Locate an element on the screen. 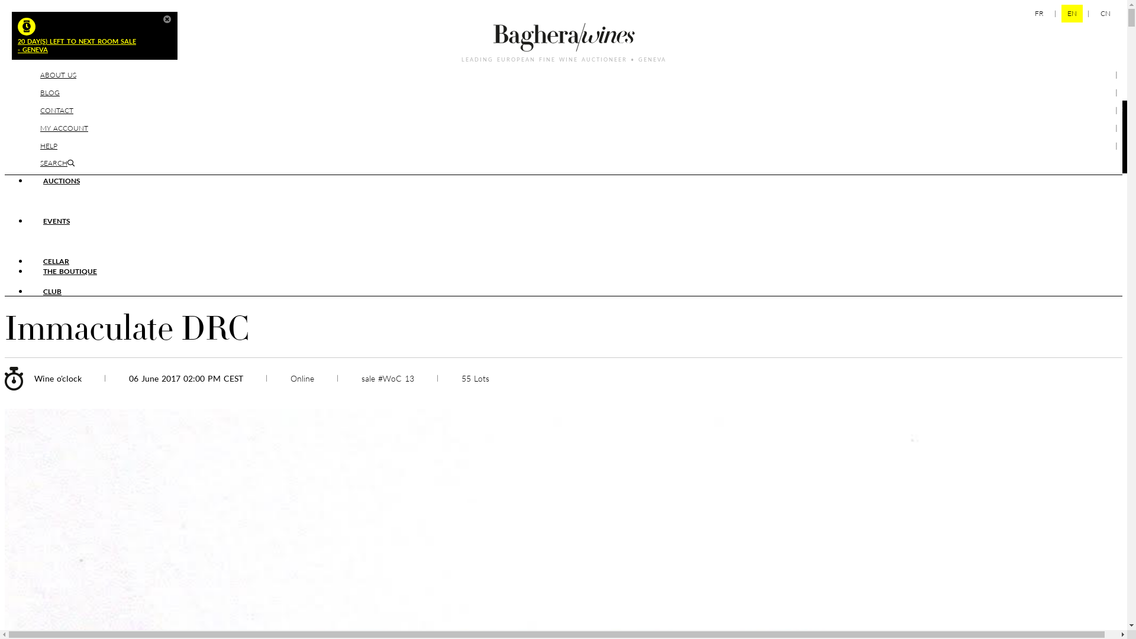 This screenshot has width=1136, height=639. Baghera/wines is located at coordinates (564, 37).